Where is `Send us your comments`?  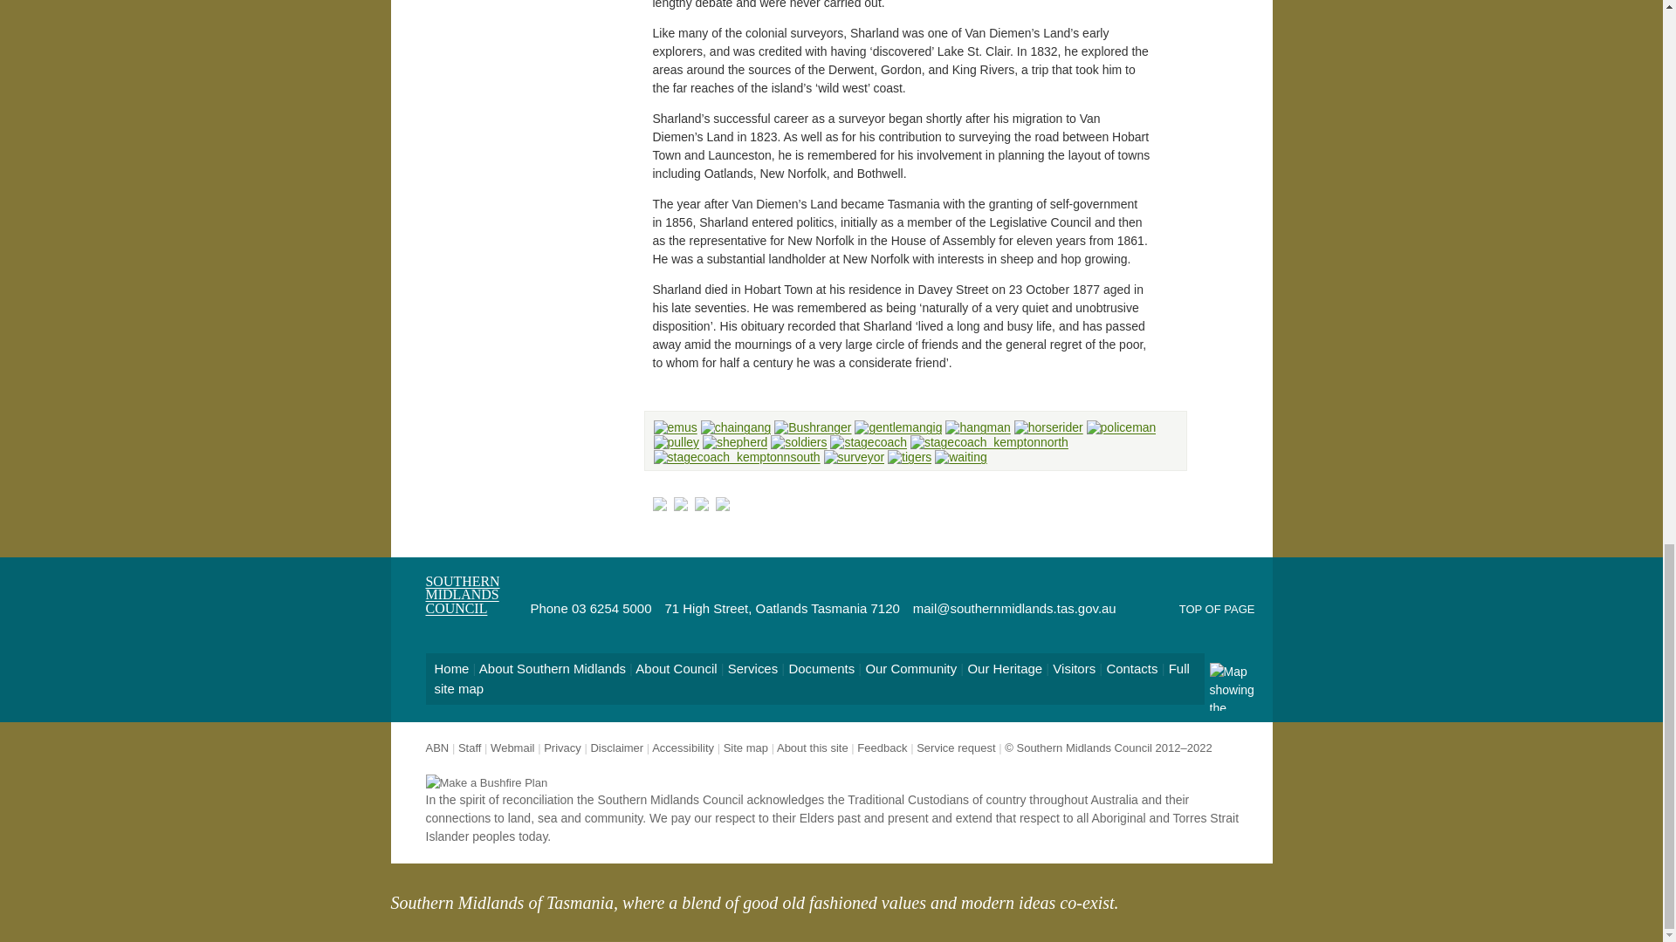
Send us your comments is located at coordinates (724, 505).